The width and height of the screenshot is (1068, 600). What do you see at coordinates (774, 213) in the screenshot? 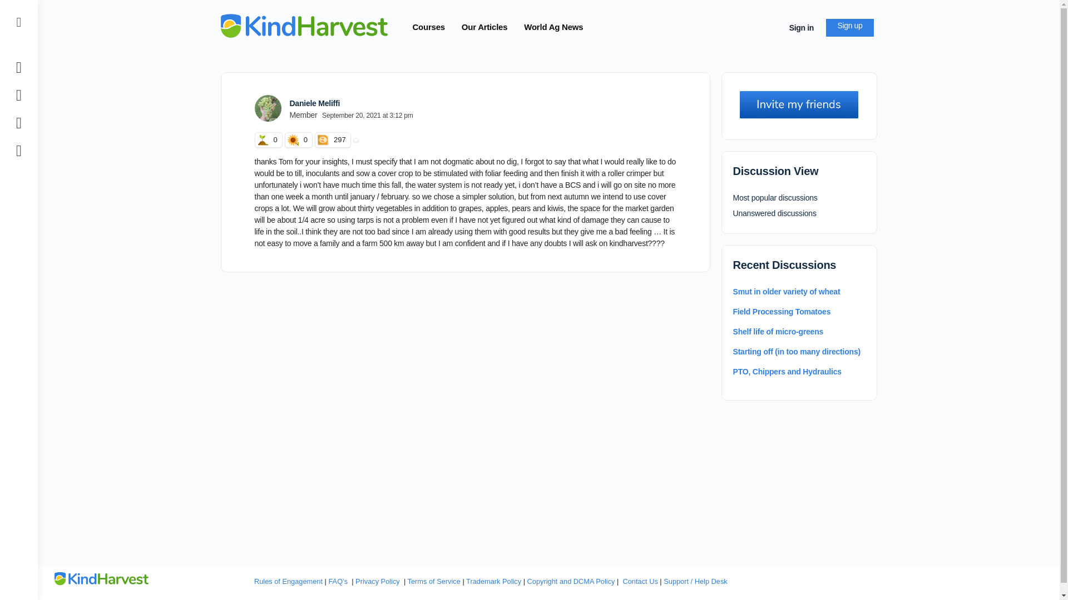
I see `Unanswered discussions` at bounding box center [774, 213].